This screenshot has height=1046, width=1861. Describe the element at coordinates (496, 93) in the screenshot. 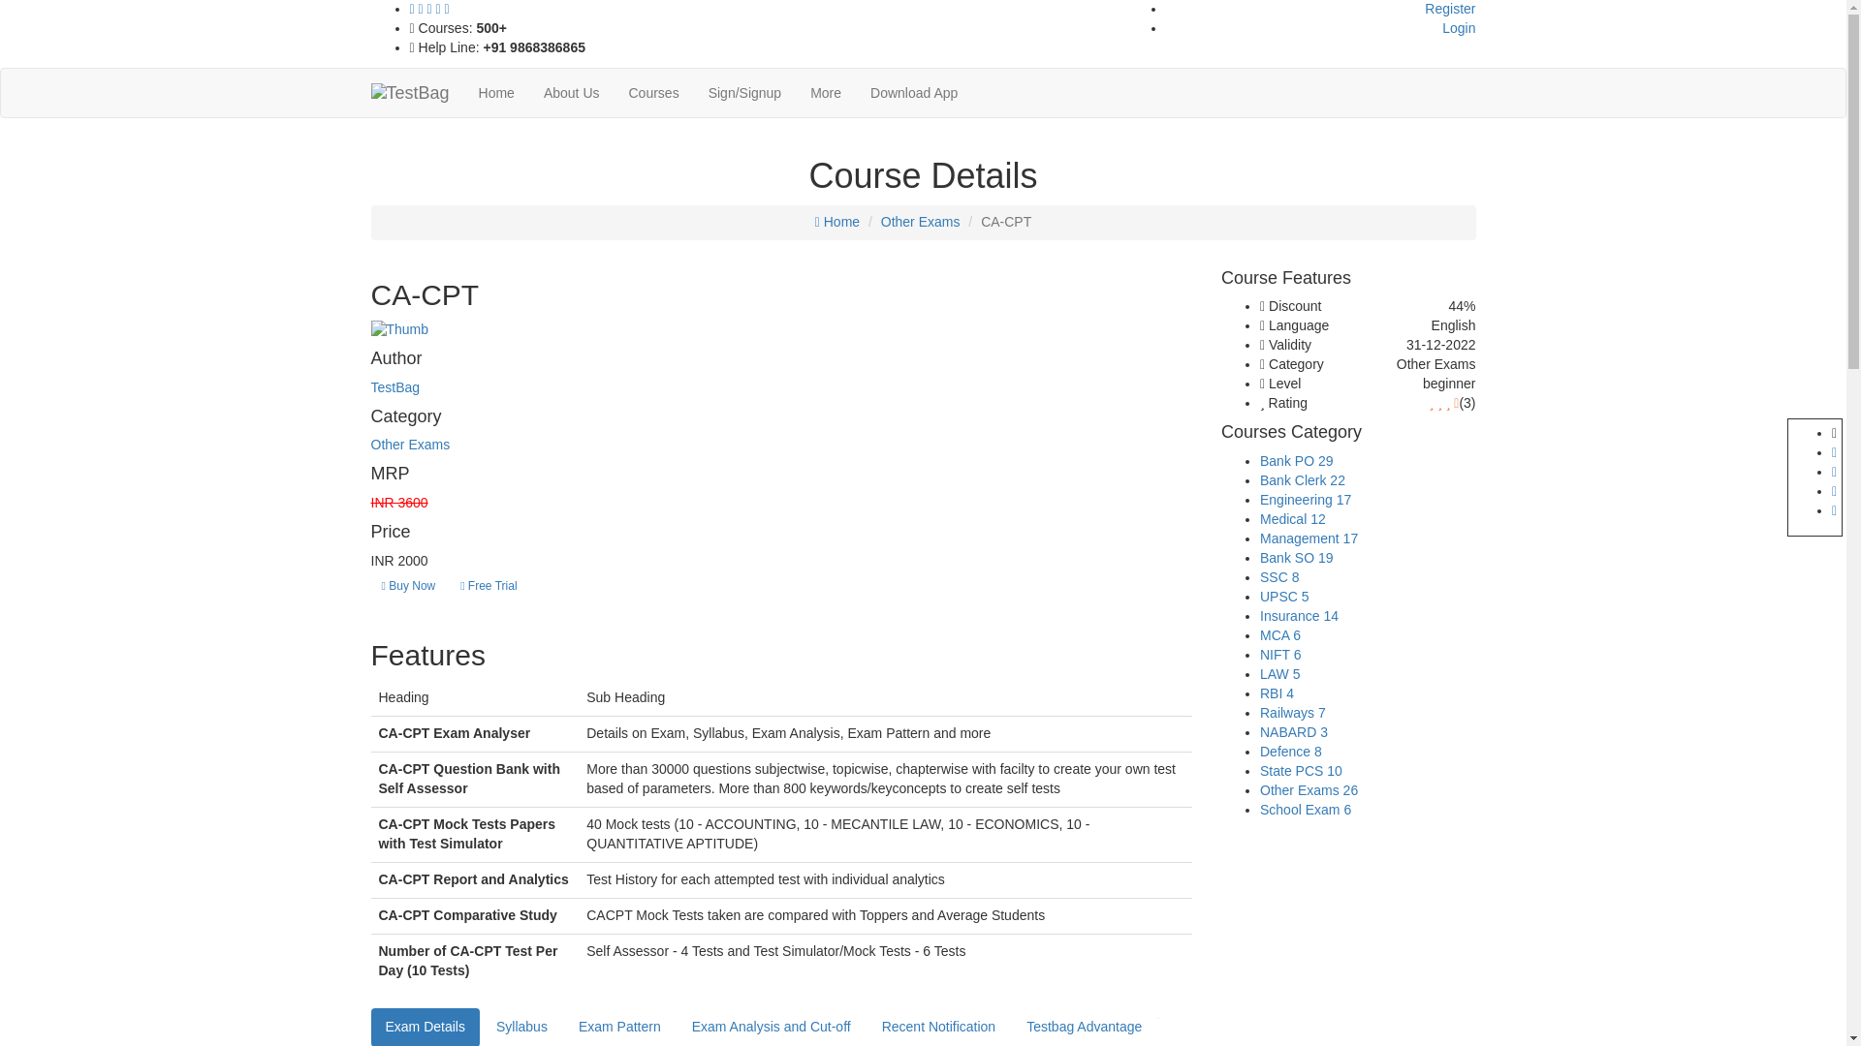

I see `Home` at that location.